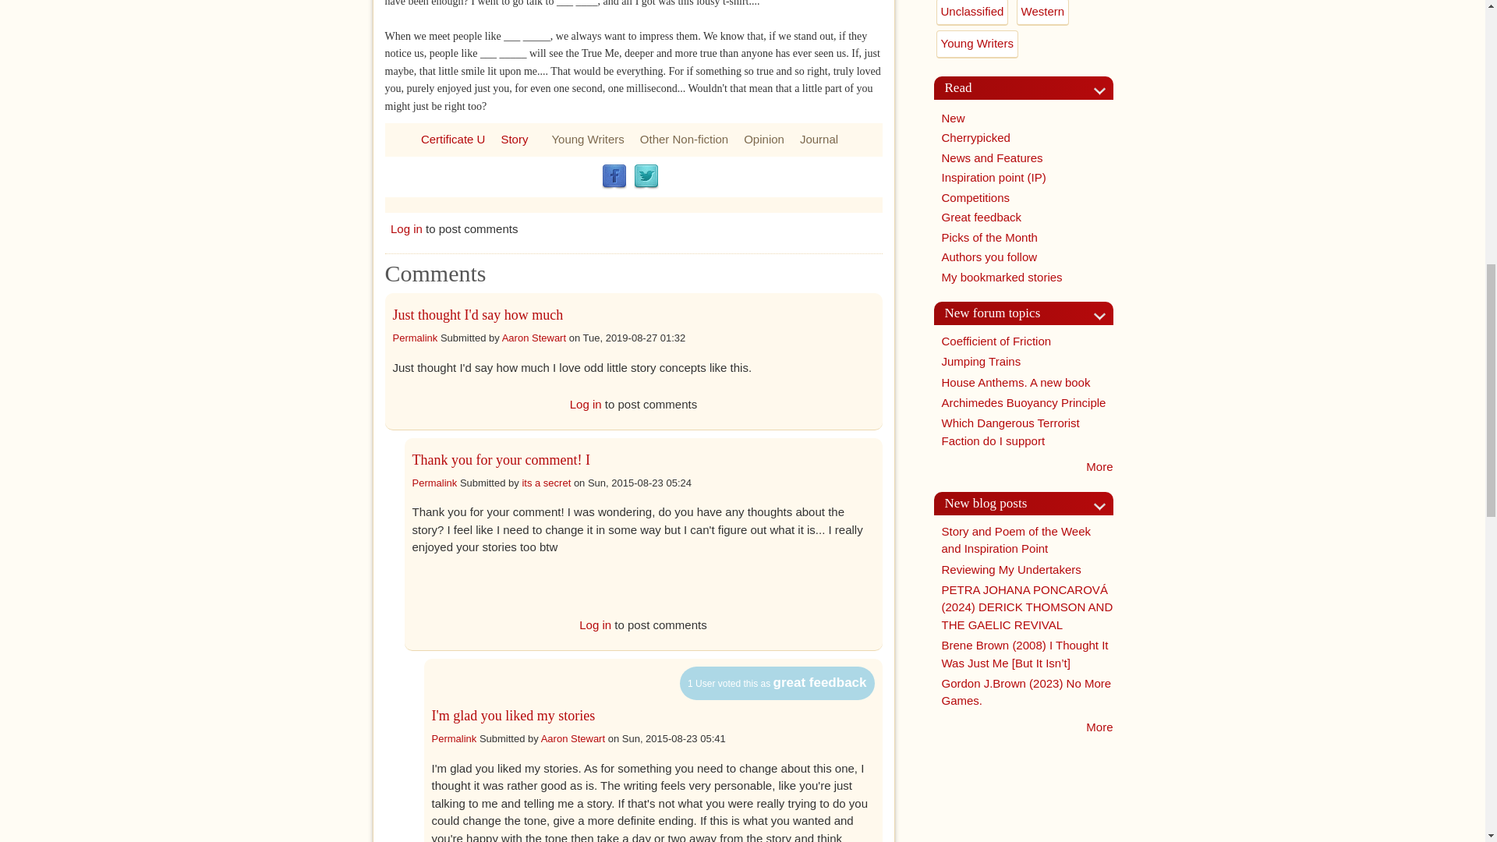 This screenshot has height=842, width=1497. What do you see at coordinates (452, 139) in the screenshot?
I see `Certificate U` at bounding box center [452, 139].